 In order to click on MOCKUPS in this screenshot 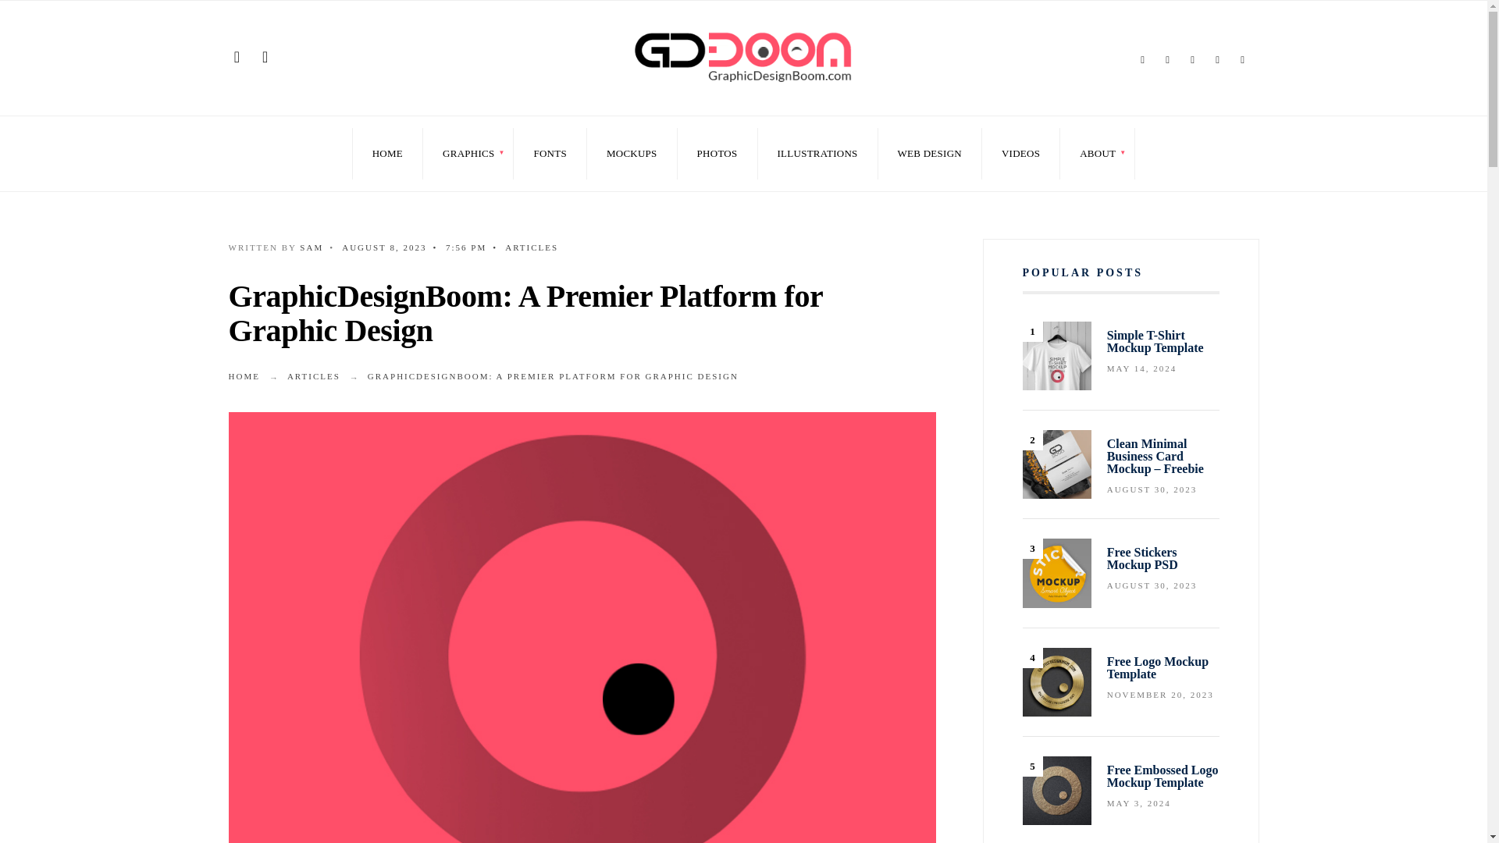, I will do `click(632, 154)`.